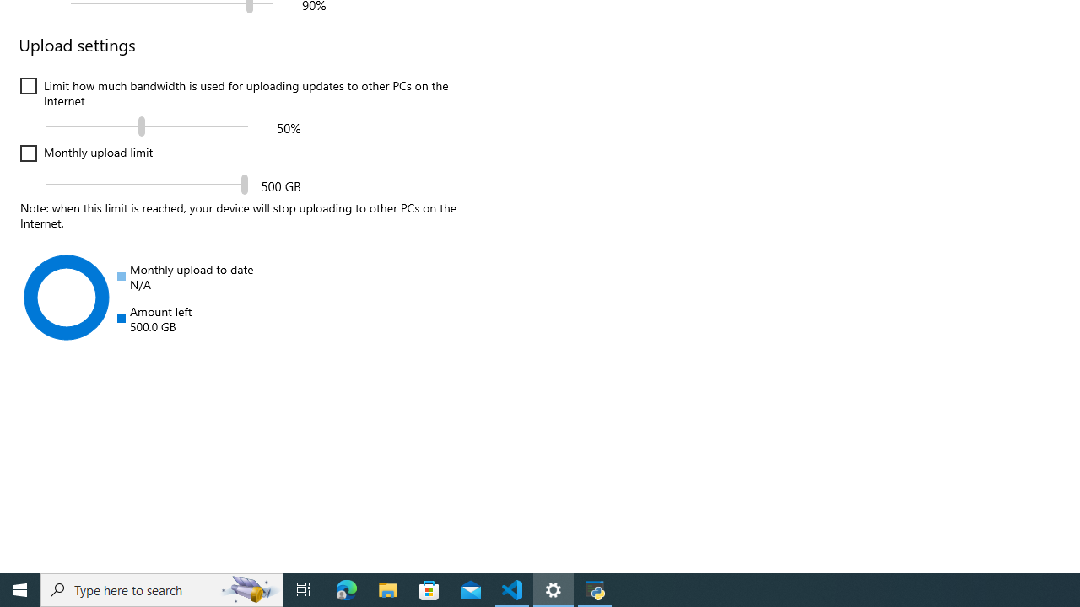 The height and width of the screenshot is (607, 1080). I want to click on Monthly upload limit, so click(147, 184).